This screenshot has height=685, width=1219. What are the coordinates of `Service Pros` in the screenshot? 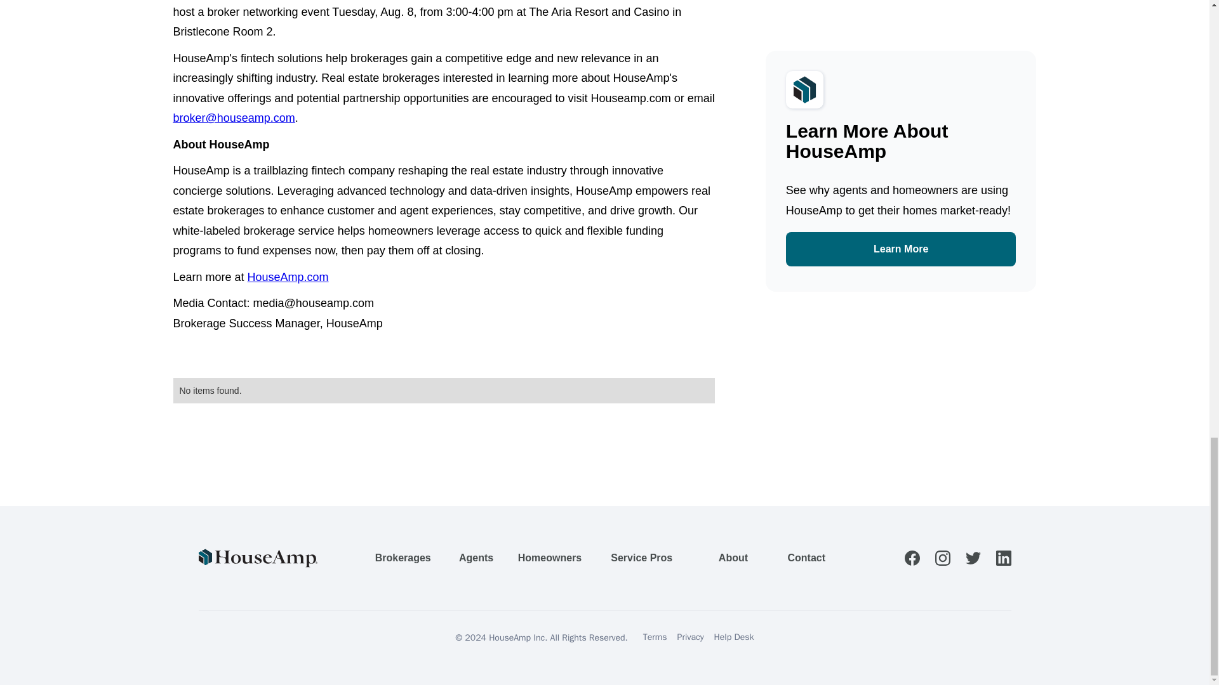 It's located at (641, 558).